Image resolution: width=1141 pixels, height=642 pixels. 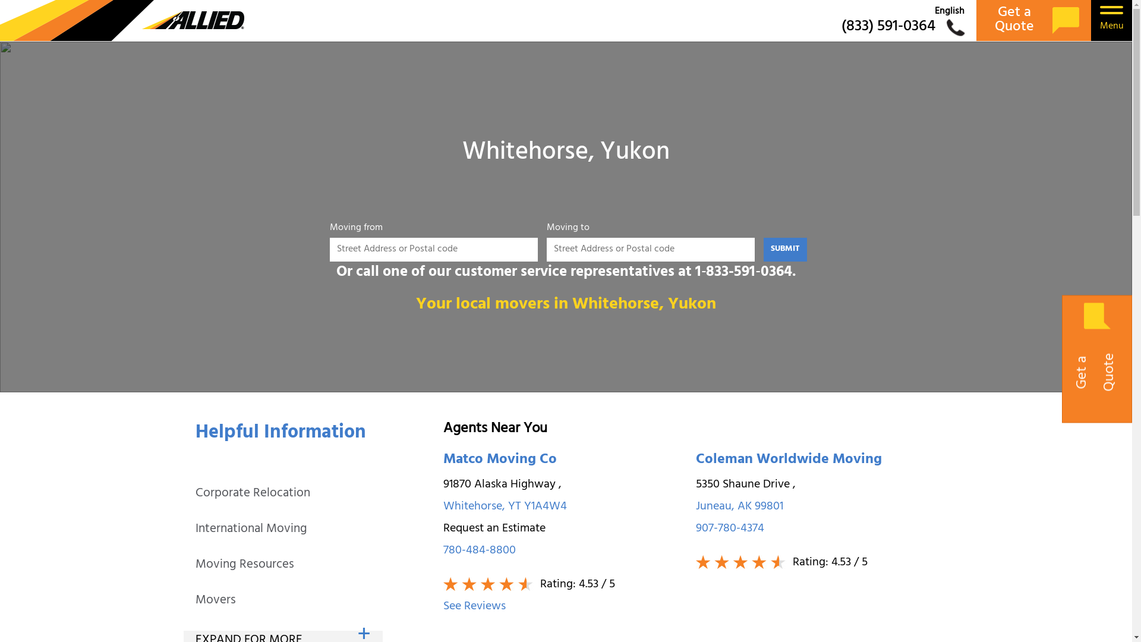 What do you see at coordinates (950, 12) in the screenshot?
I see `English` at bounding box center [950, 12].